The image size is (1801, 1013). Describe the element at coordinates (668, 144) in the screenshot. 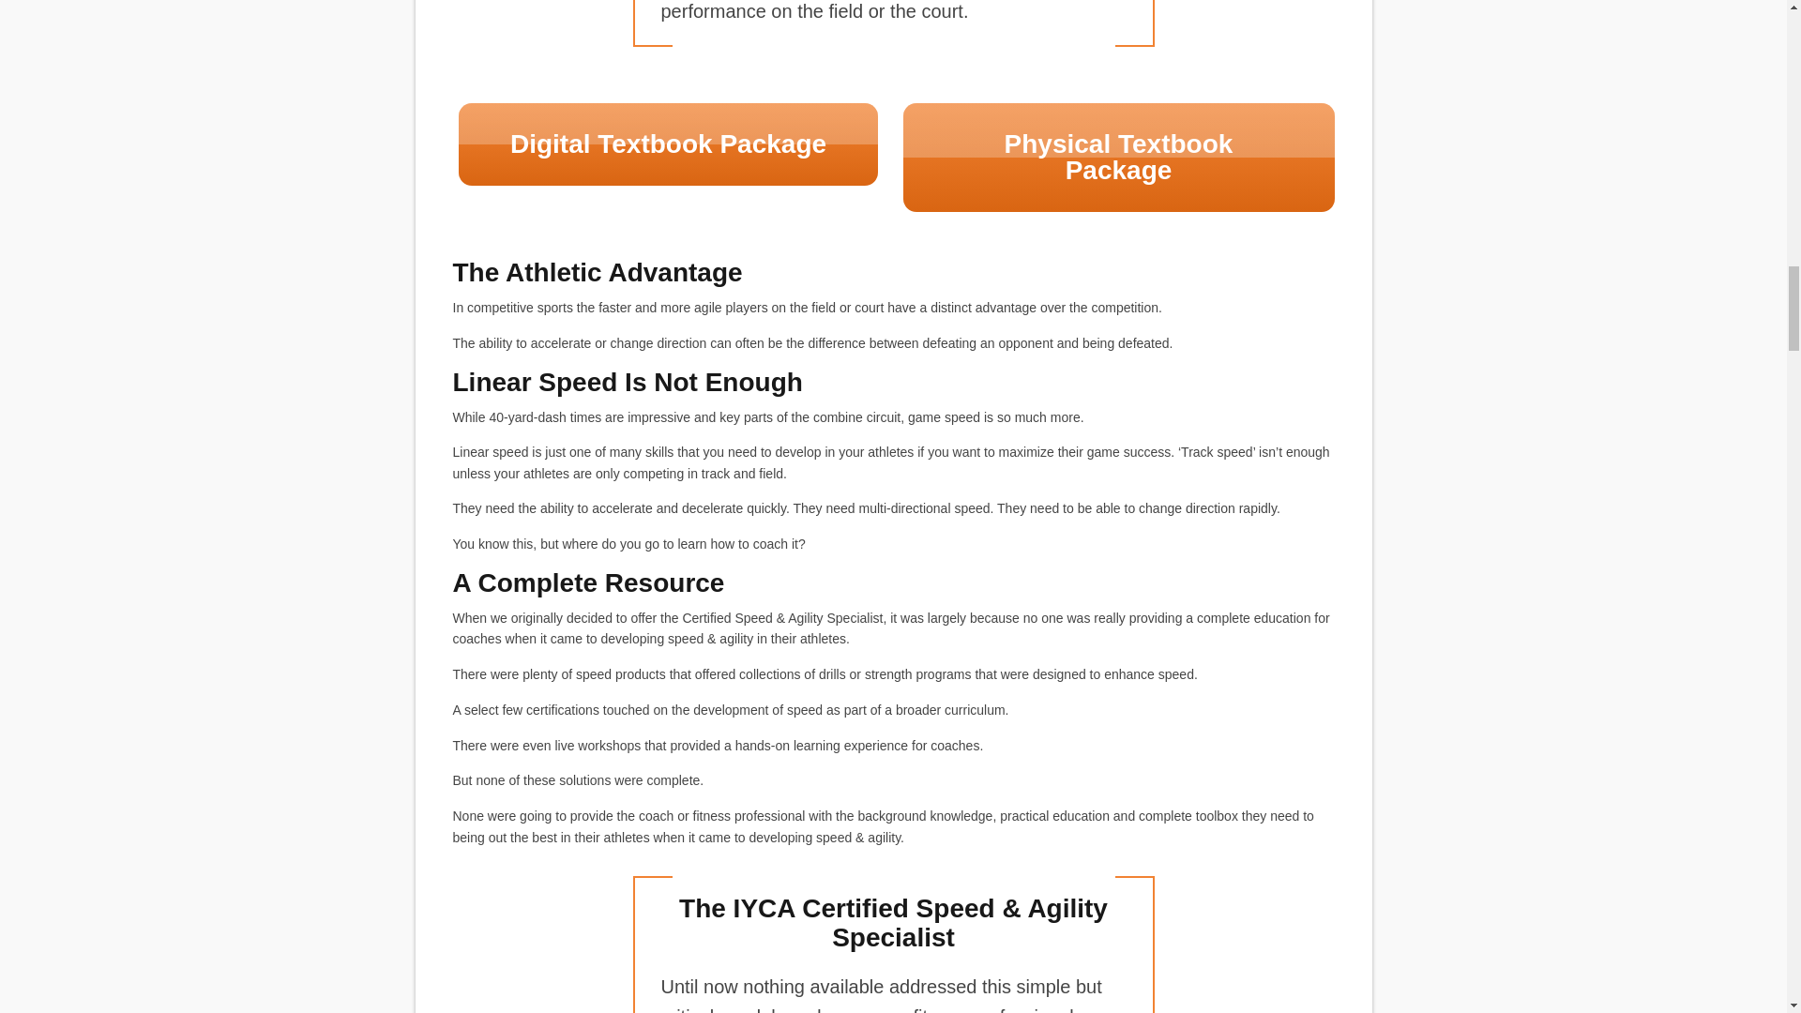

I see `Digital Textbook Package` at that location.